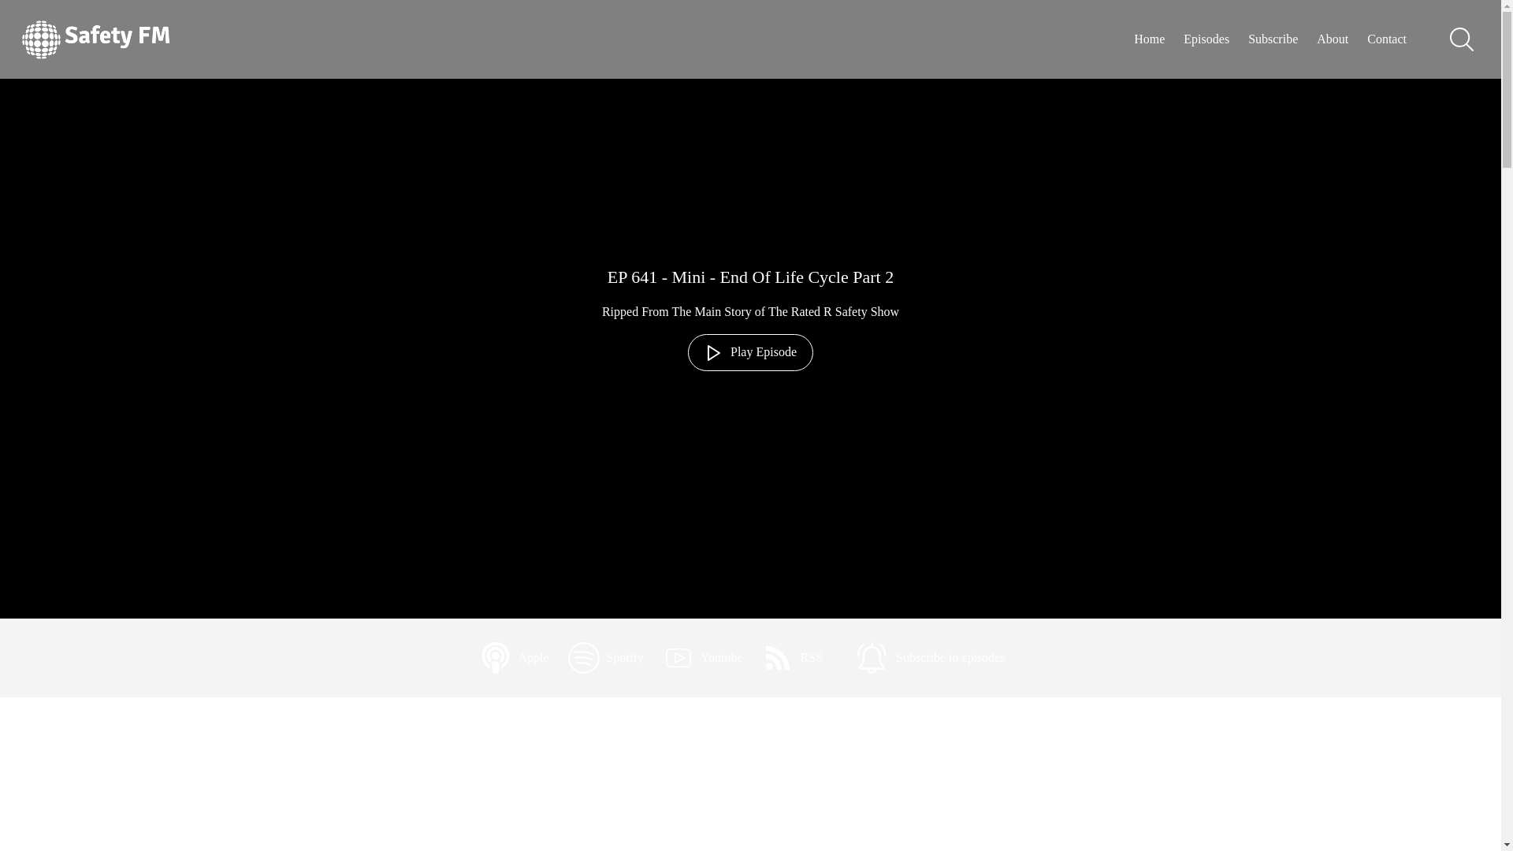 This screenshot has height=851, width=1513. Describe the element at coordinates (750, 352) in the screenshot. I see `Play Episode` at that location.